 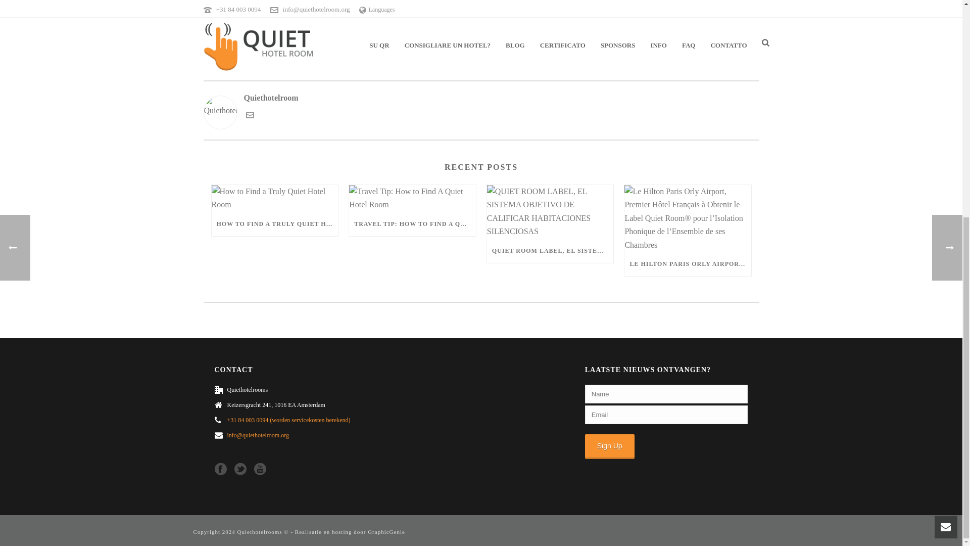 What do you see at coordinates (609, 446) in the screenshot?
I see `Sign Up` at bounding box center [609, 446].